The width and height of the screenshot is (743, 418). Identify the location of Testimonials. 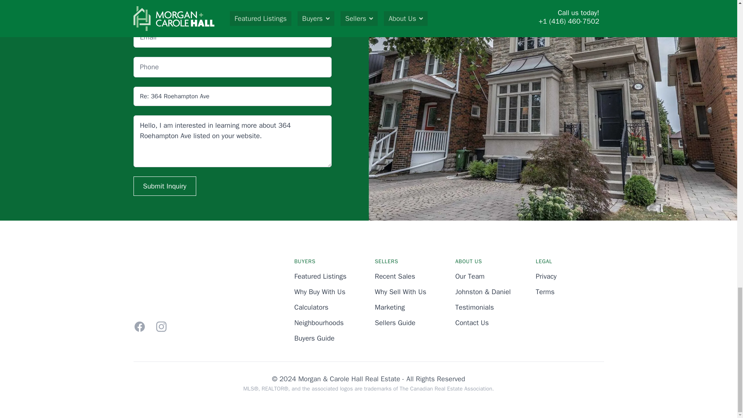
(474, 307).